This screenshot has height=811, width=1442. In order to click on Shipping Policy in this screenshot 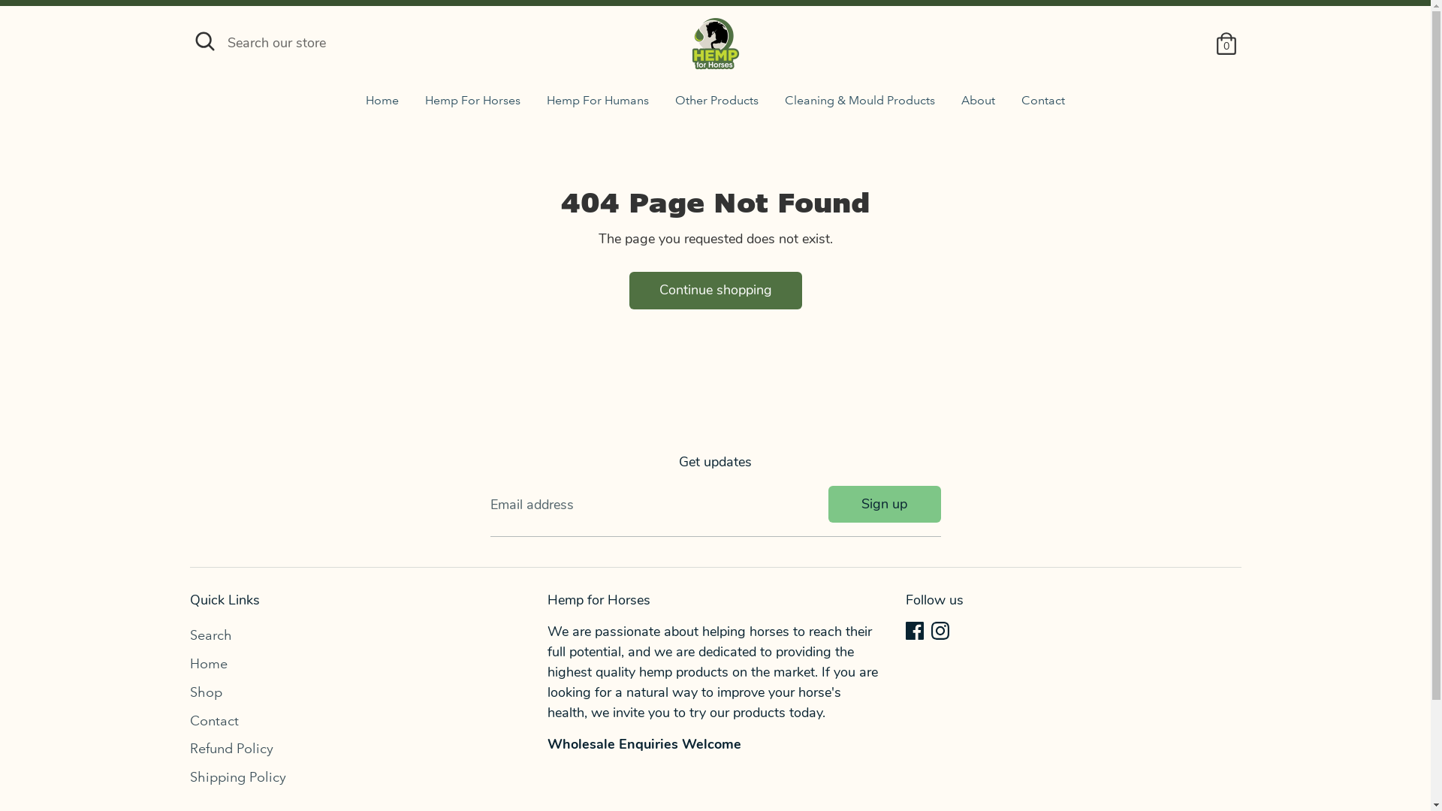, I will do `click(237, 777)`.